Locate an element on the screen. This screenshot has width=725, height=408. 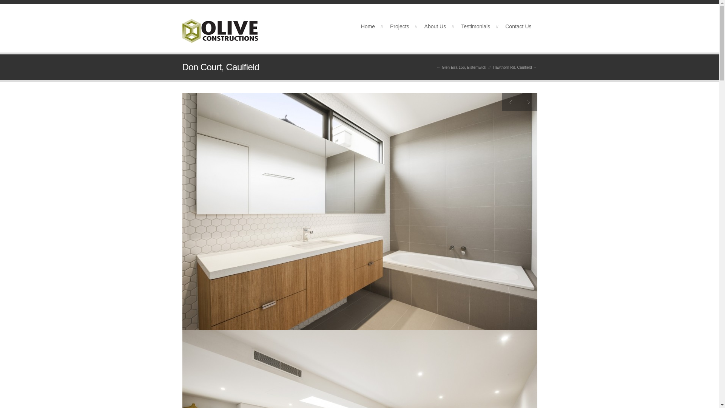
Olive Constructions - Melbourne building company is located at coordinates (220, 39).